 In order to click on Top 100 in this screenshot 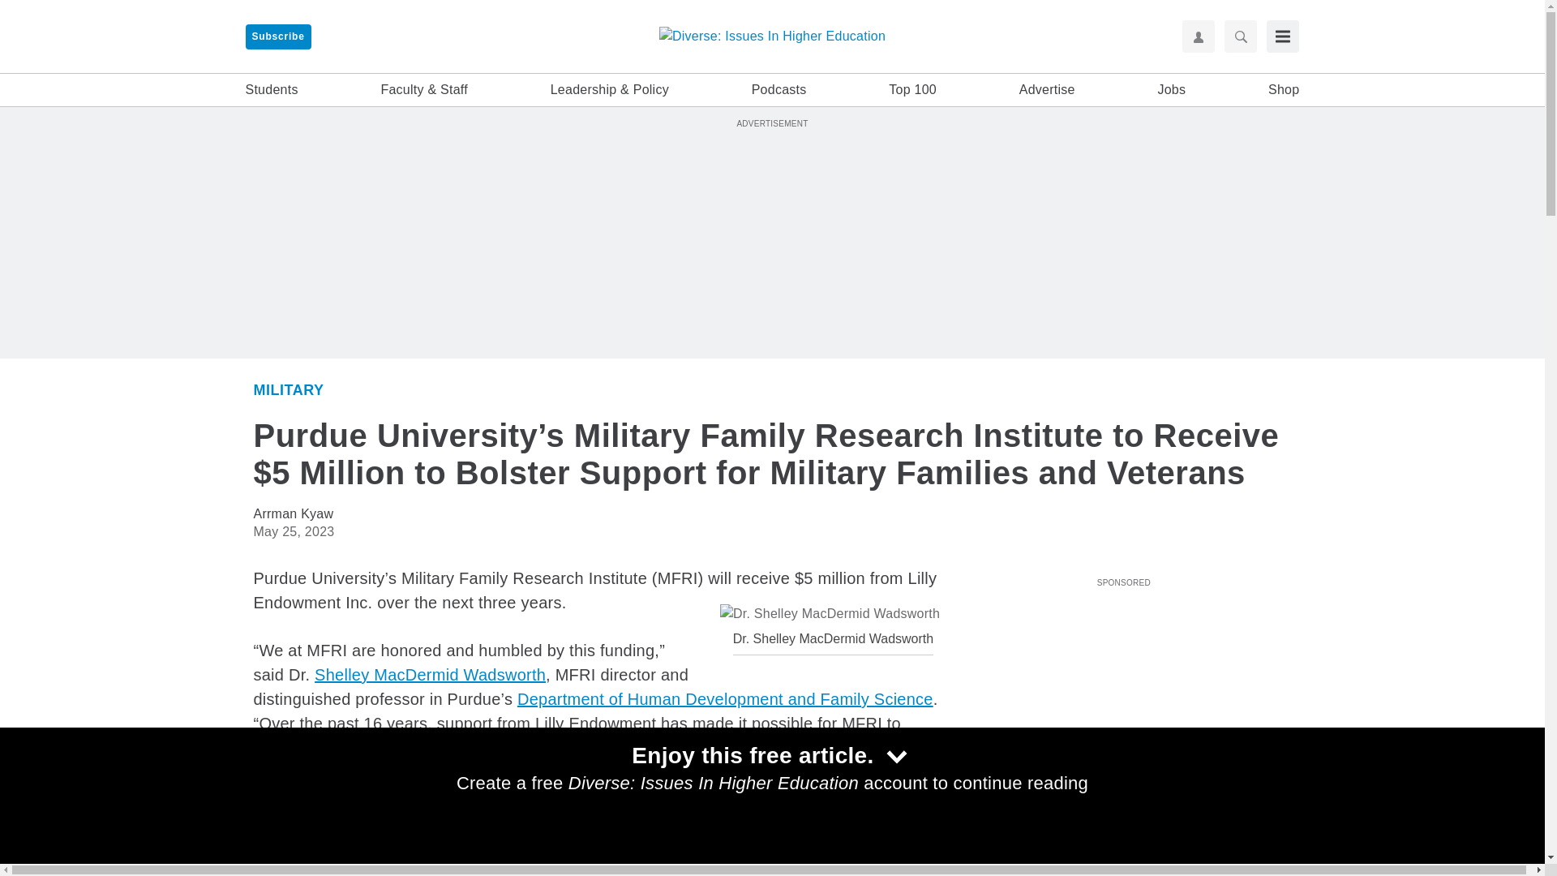, I will do `click(913, 90)`.